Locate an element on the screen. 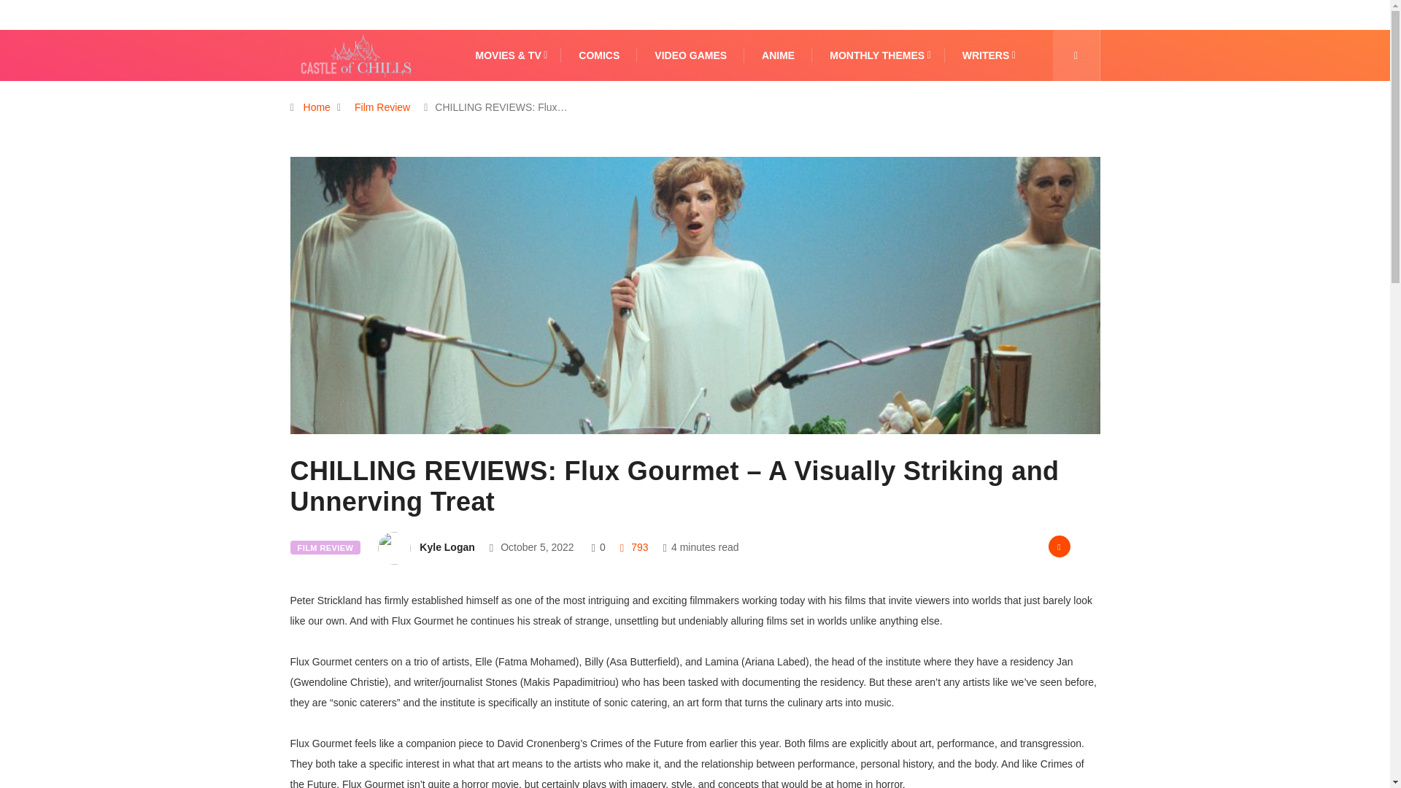  MONTHLY THEMES is located at coordinates (877, 55).